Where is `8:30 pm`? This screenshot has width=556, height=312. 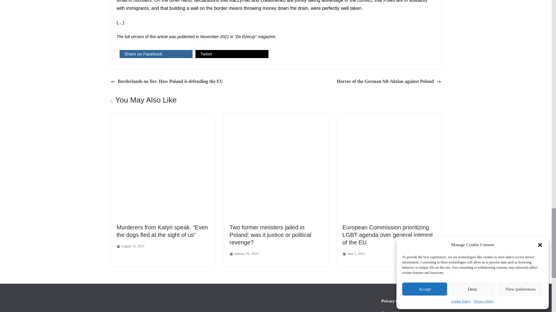
8:30 pm is located at coordinates (243, 254).